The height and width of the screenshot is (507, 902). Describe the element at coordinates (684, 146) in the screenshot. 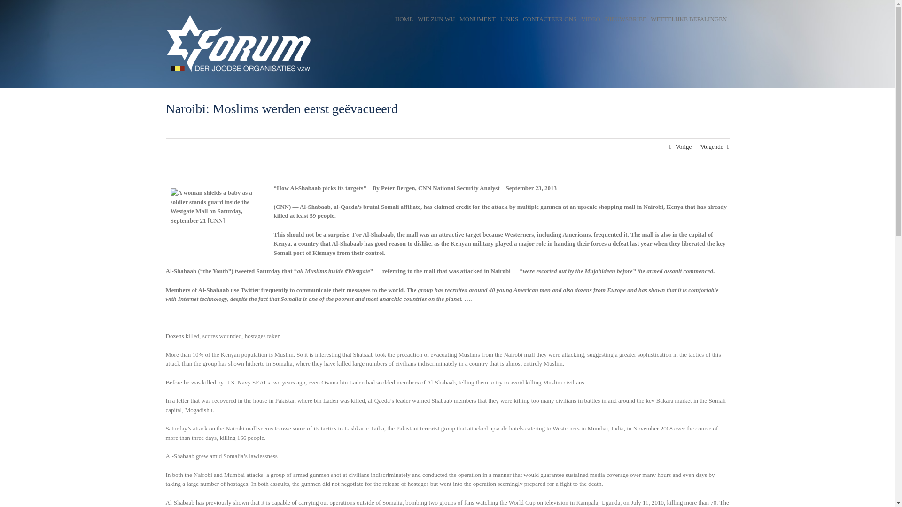

I see `Vorige` at that location.